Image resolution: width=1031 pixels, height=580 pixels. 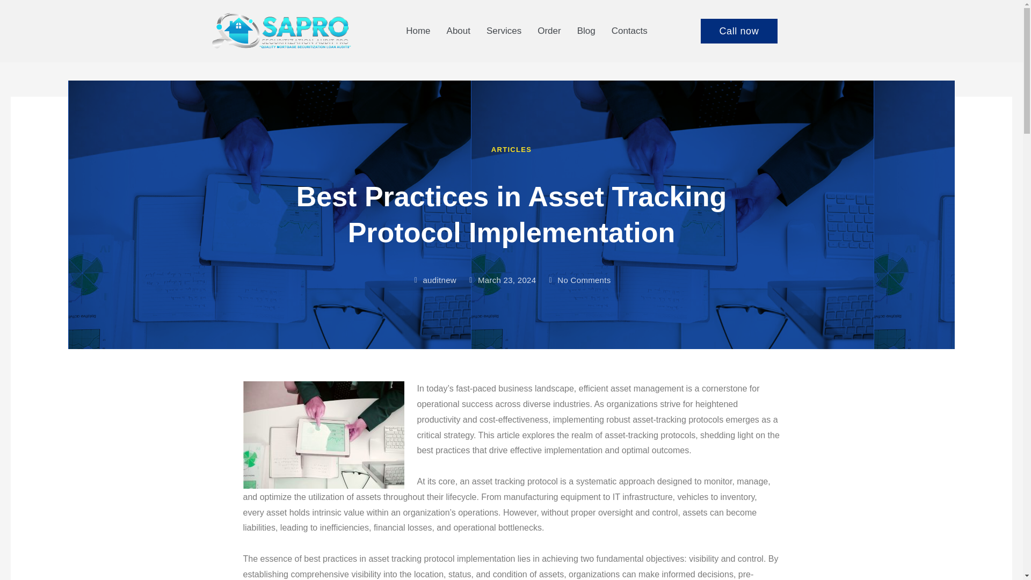 I want to click on Blog, so click(x=586, y=31).